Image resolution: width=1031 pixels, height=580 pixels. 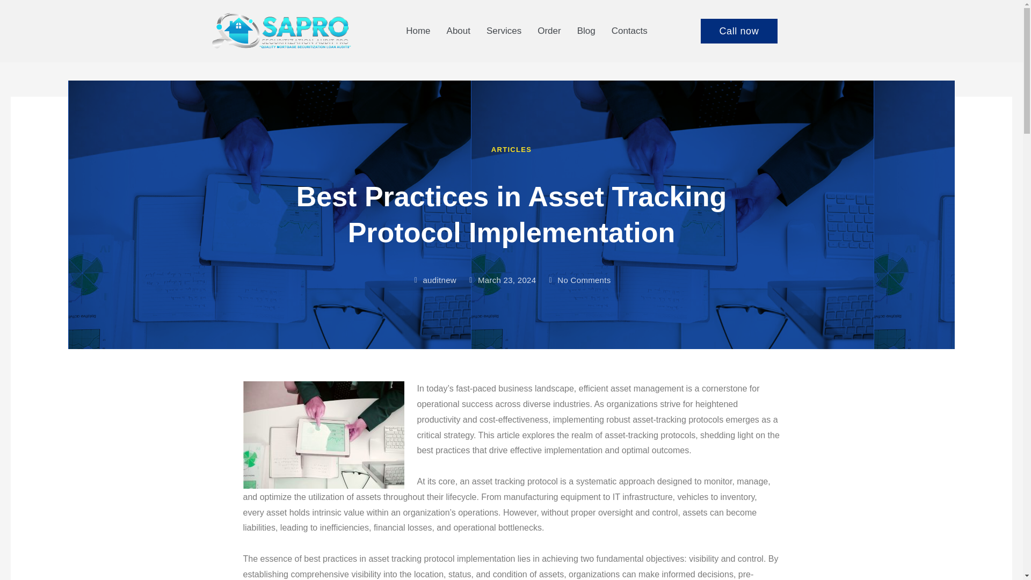 I want to click on Blog, so click(x=586, y=31).